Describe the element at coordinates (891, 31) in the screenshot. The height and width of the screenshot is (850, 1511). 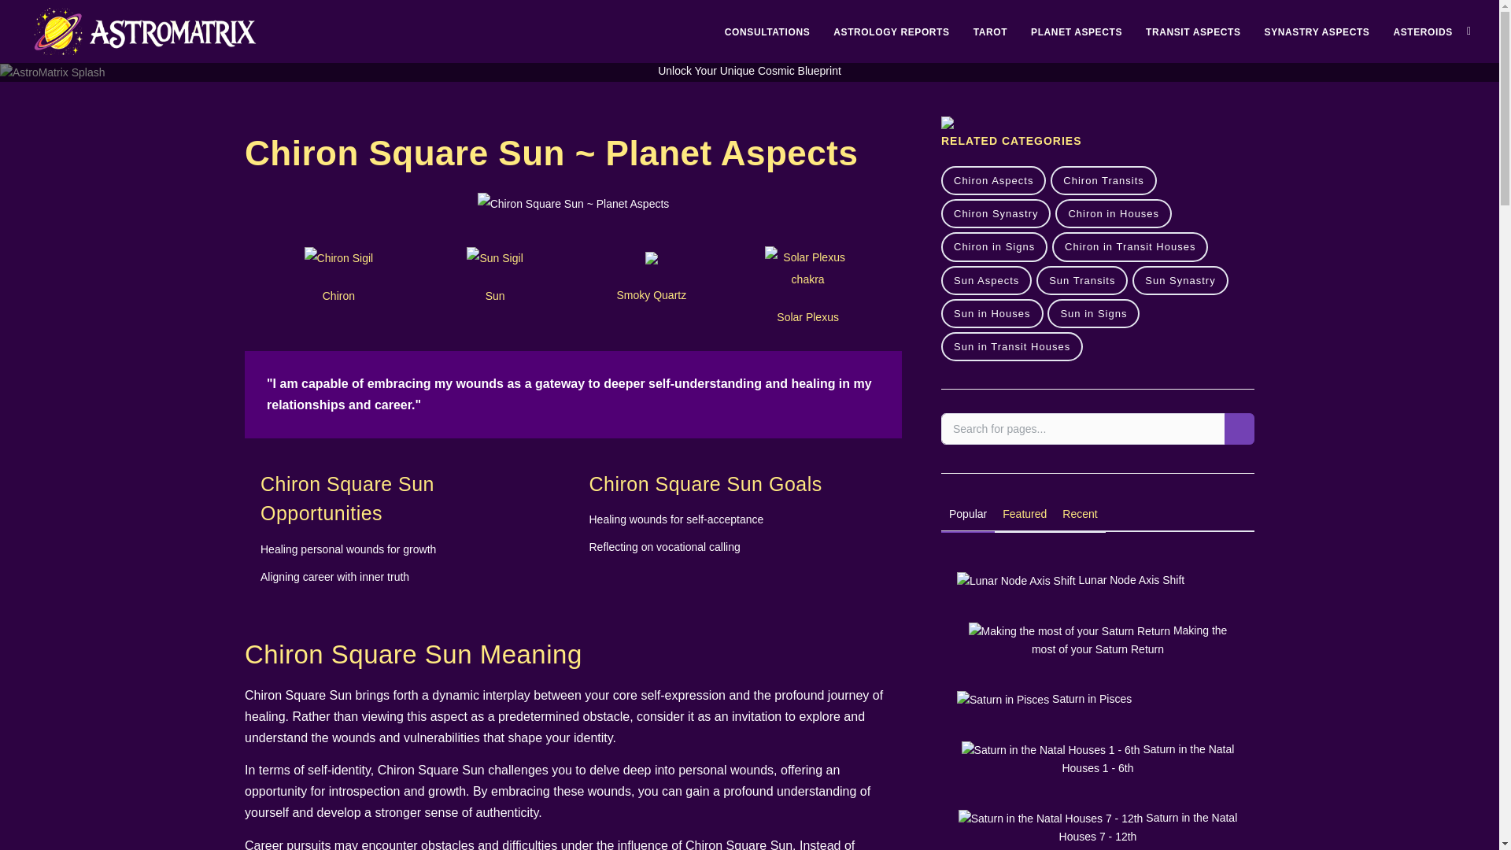
I see `ASTROLOGY REPORTS` at that location.